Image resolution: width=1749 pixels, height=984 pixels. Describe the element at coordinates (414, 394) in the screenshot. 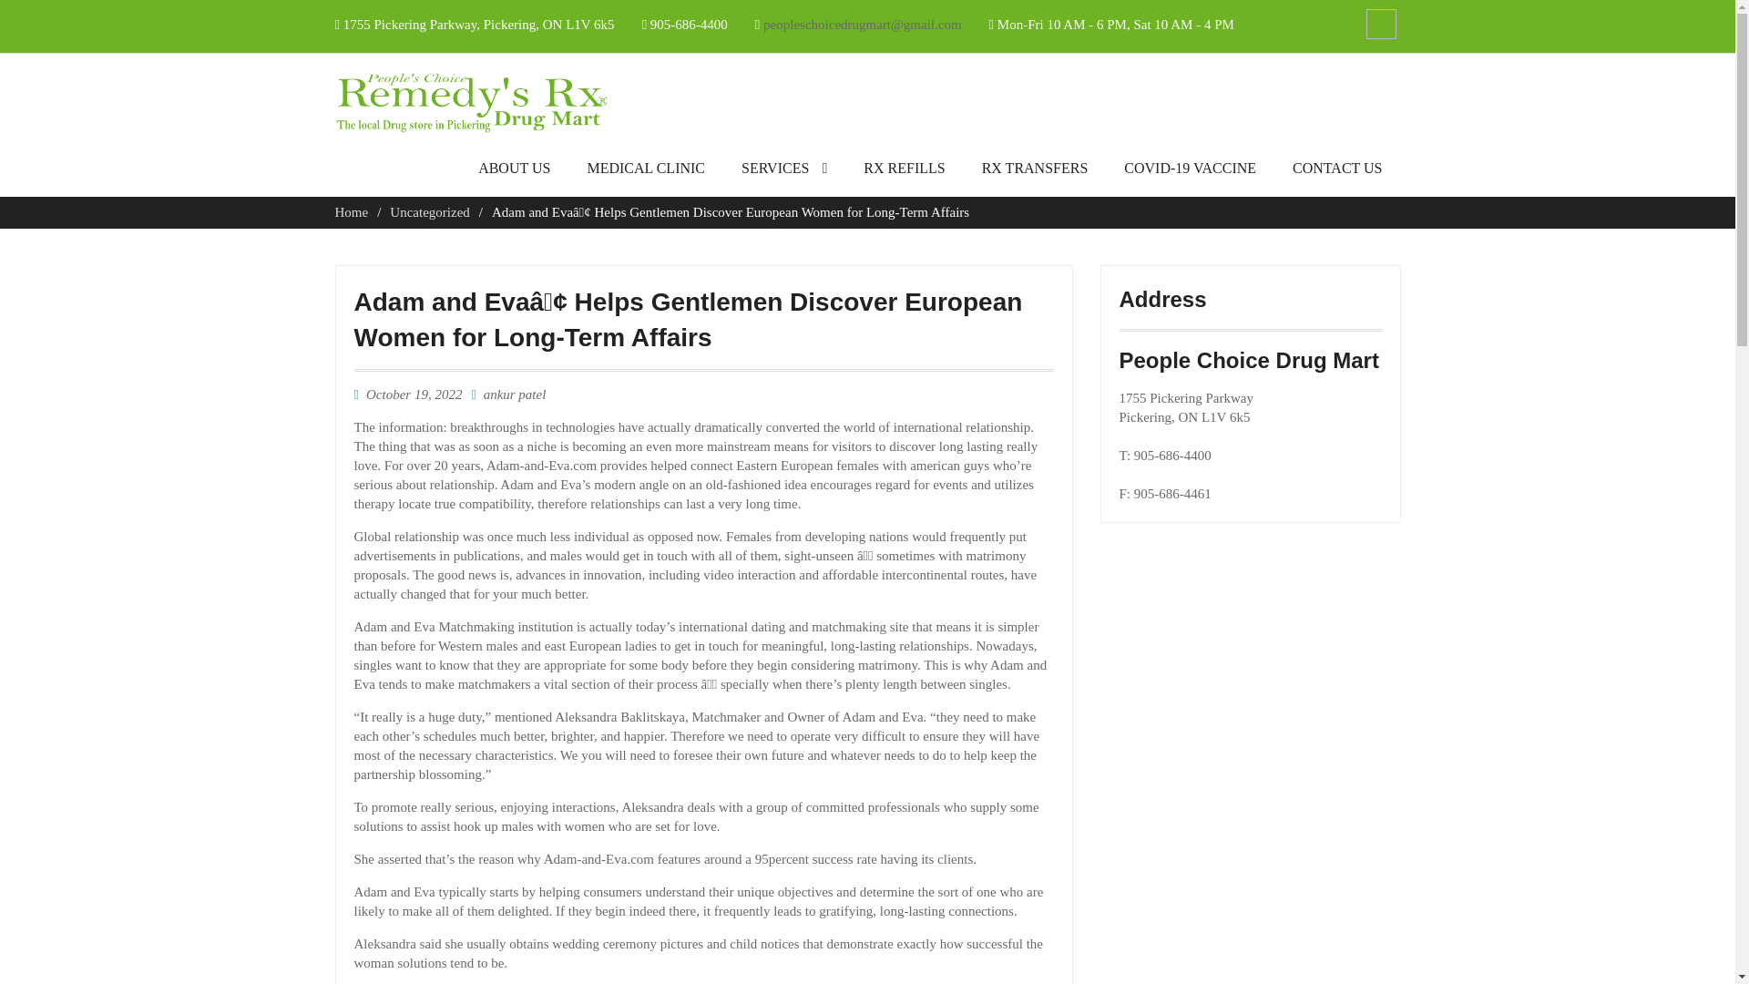

I see `October 19, 2022` at that location.